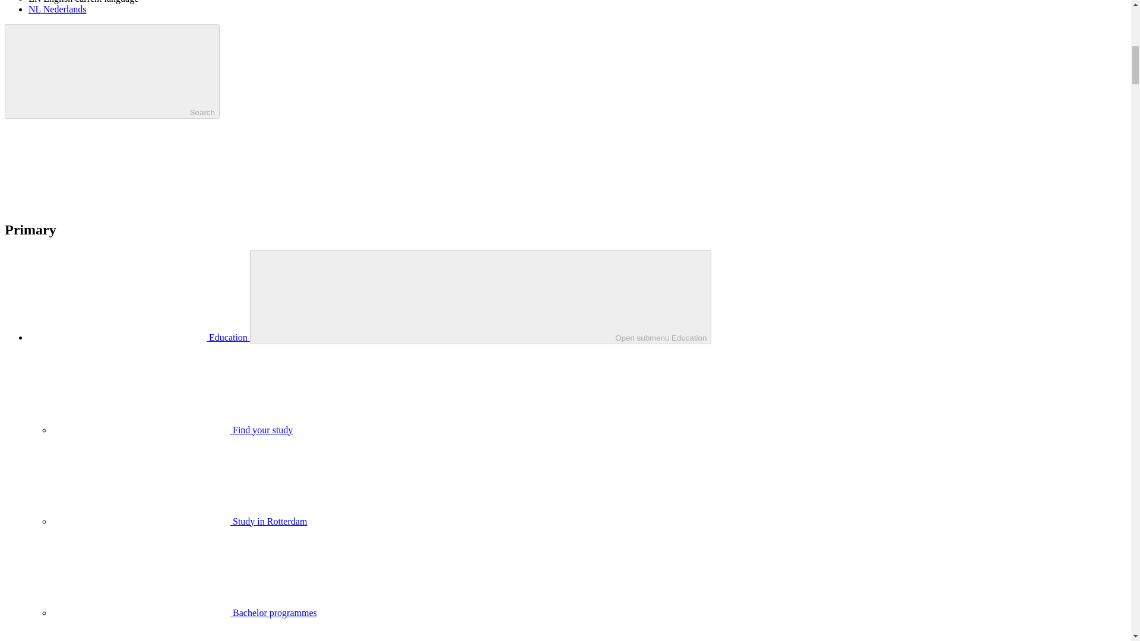  What do you see at coordinates (179, 521) in the screenshot?
I see `Study in Rotterdam` at bounding box center [179, 521].